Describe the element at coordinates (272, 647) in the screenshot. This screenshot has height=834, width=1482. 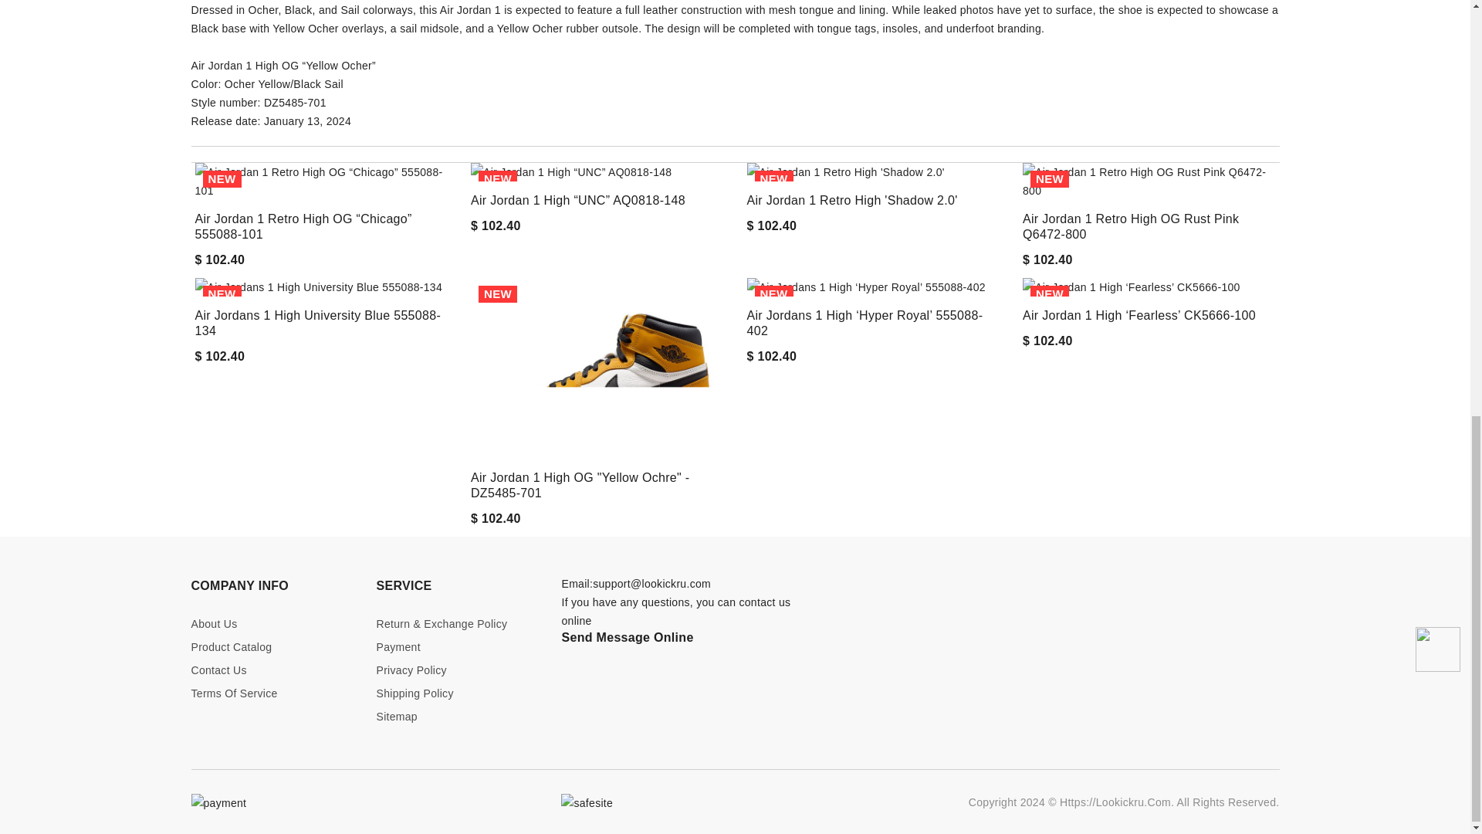
I see `Product catalog` at that location.